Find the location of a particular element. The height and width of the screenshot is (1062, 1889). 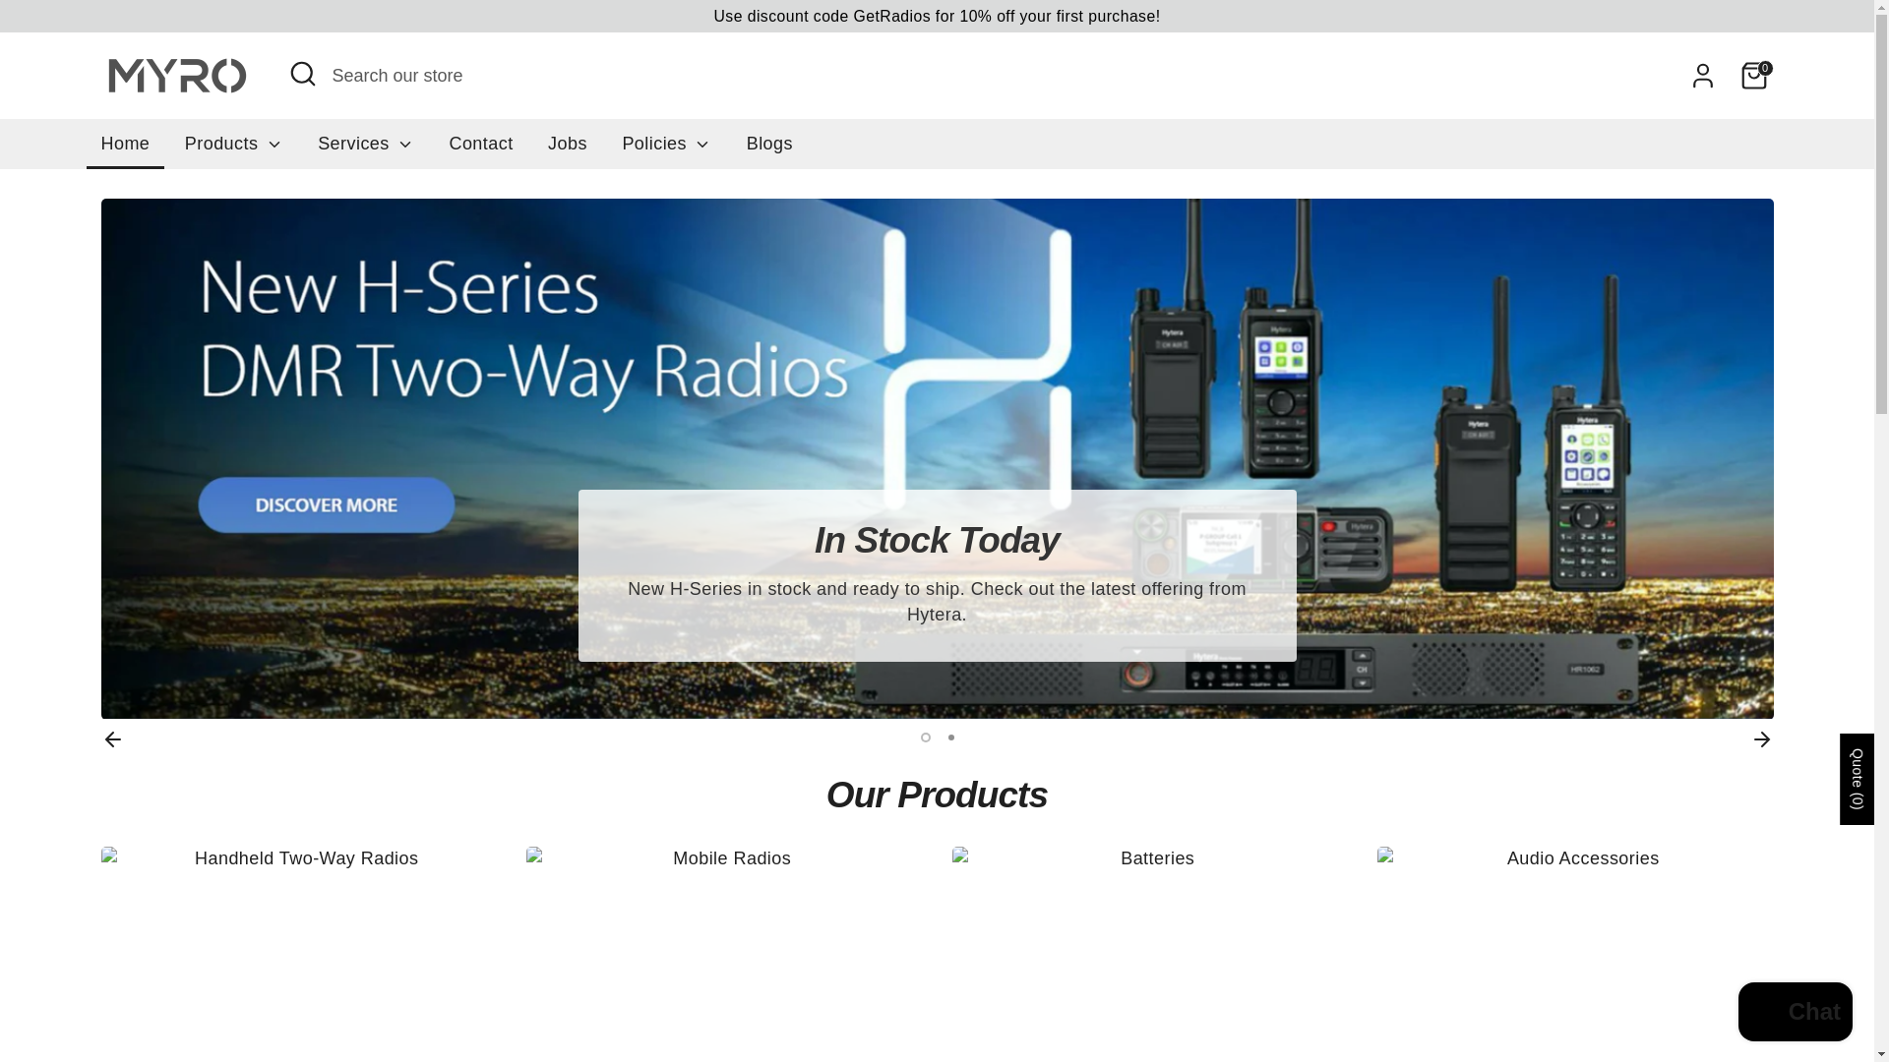

Mastercard is located at coordinates (1594, 999).